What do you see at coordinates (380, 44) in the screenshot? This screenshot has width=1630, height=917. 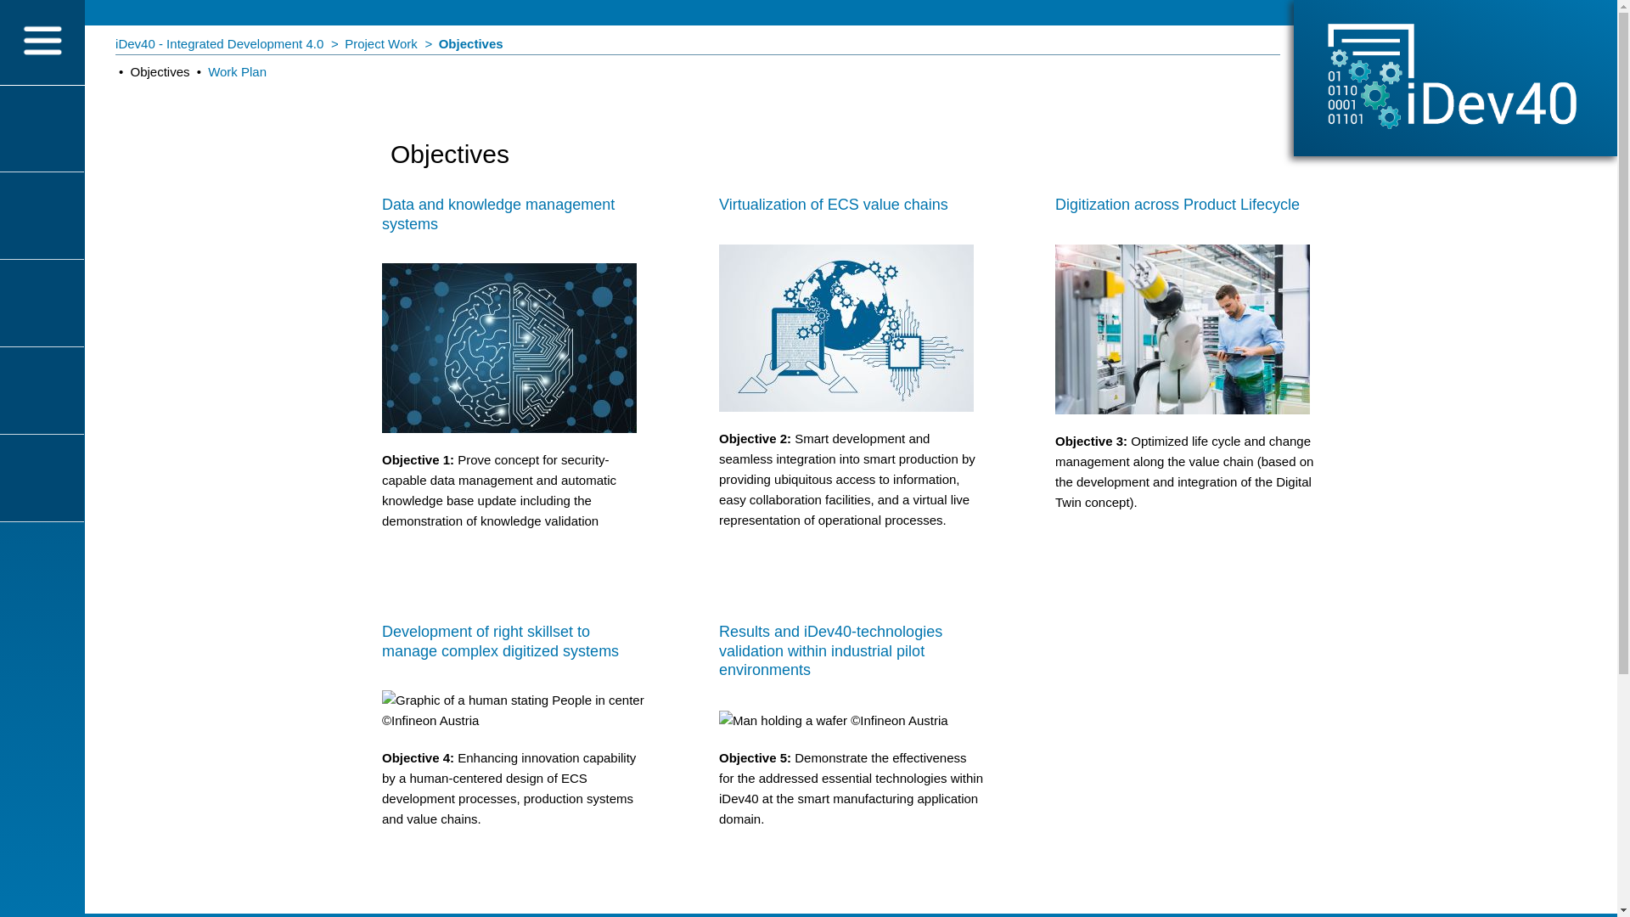 I see `Project Work` at bounding box center [380, 44].